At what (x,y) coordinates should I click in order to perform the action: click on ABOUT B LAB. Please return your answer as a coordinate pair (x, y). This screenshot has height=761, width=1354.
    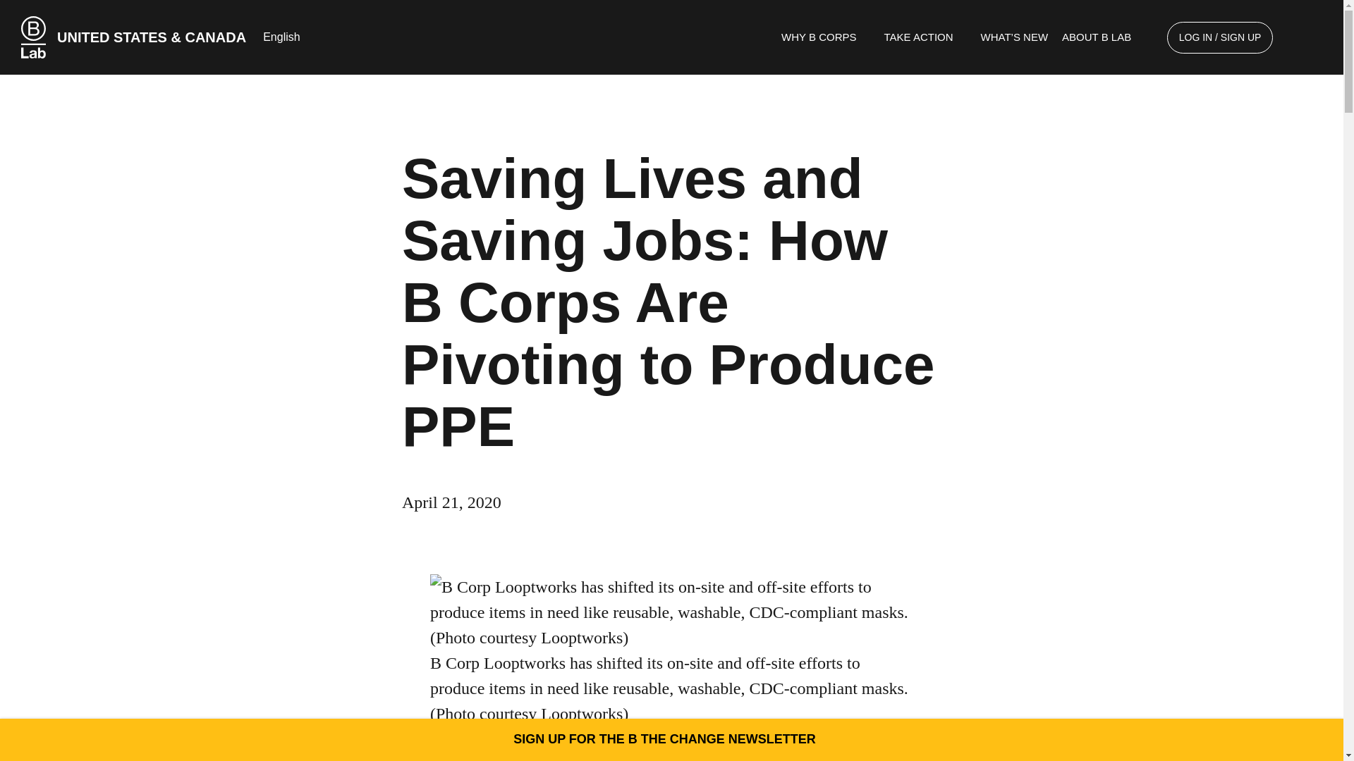
    Looking at the image, I should click on (1103, 37).